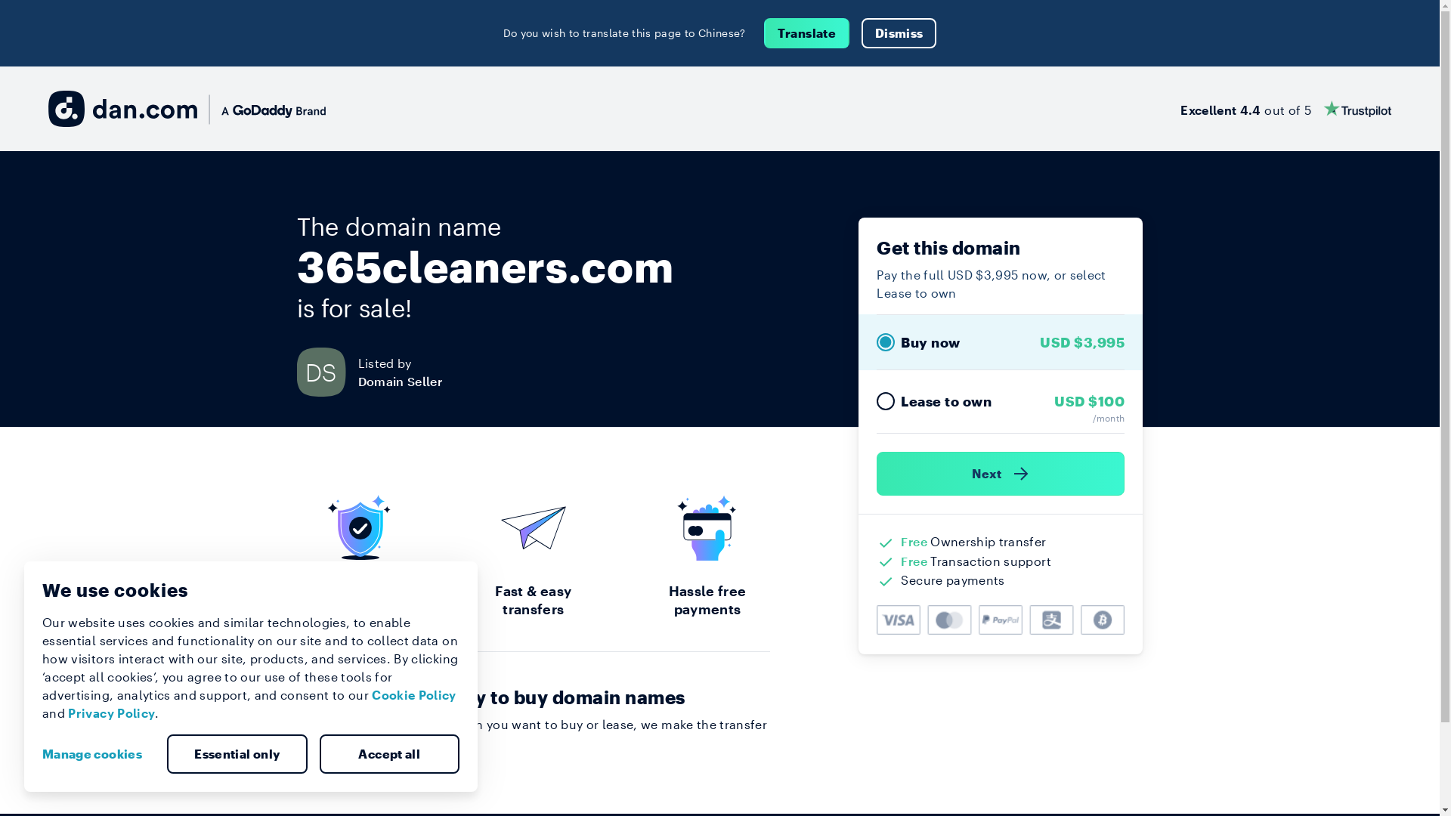 This screenshot has height=816, width=1451. I want to click on Privacy Policy, so click(112, 713).